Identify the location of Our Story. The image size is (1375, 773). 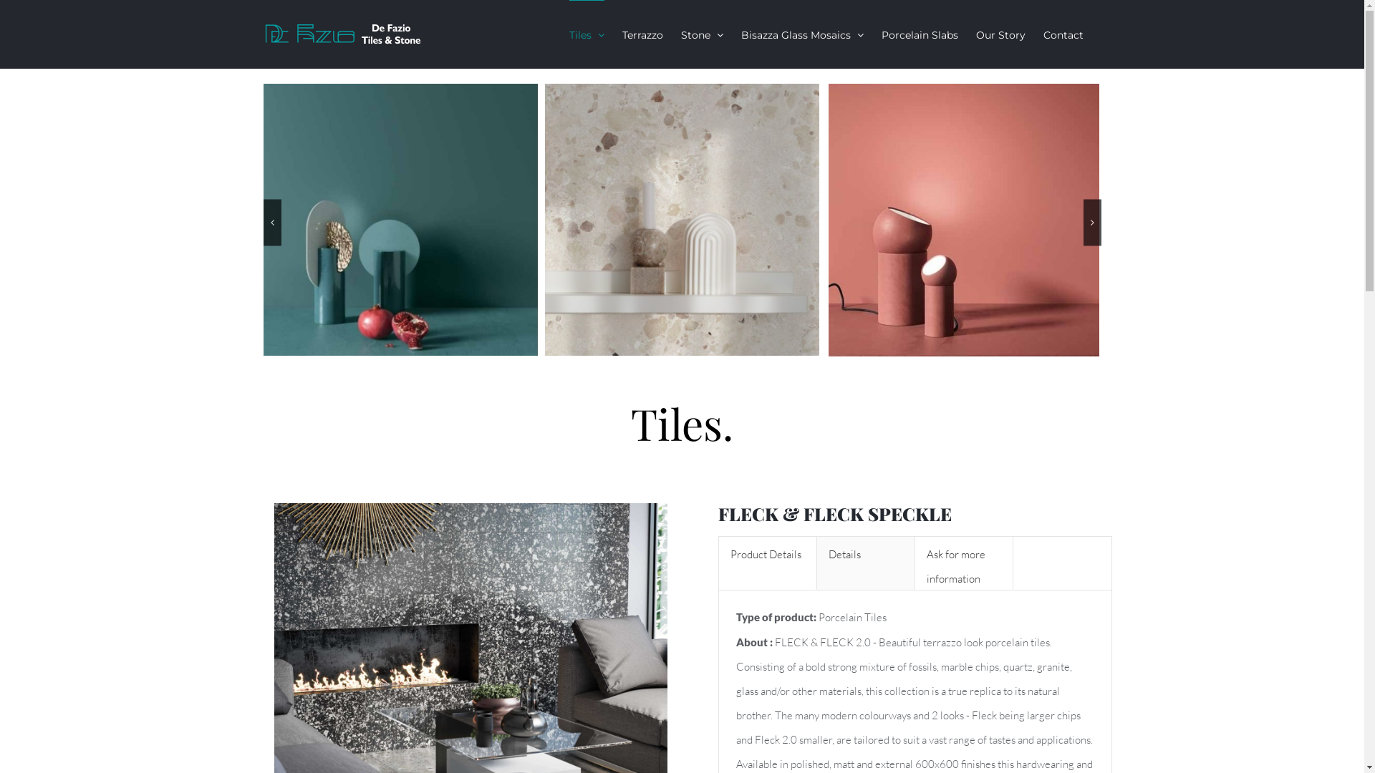
(1000, 34).